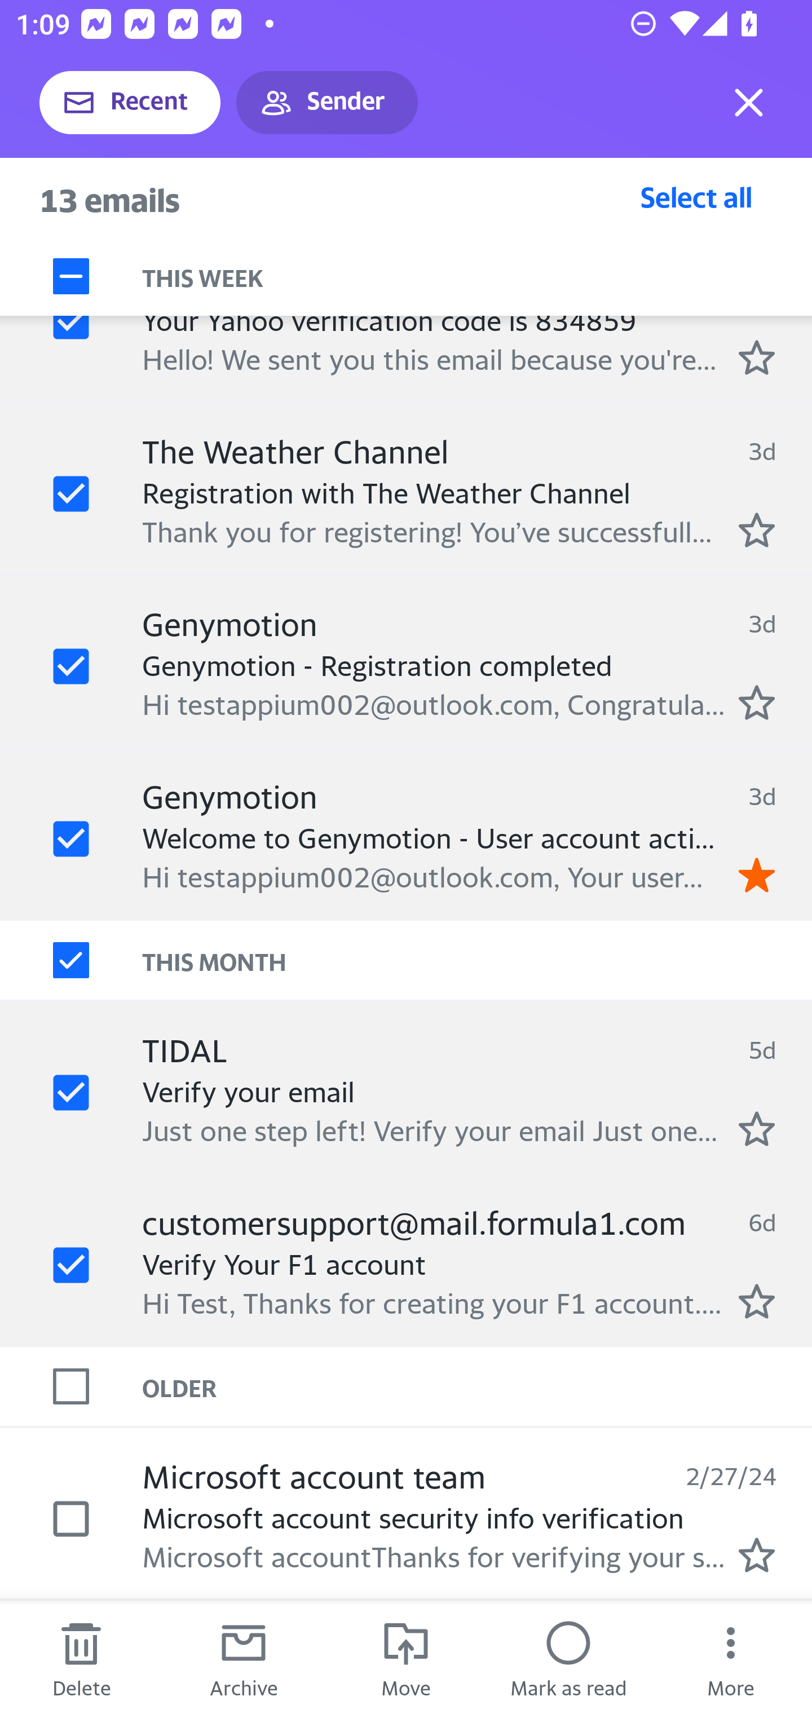 This screenshot has width=812, height=1714. Describe the element at coordinates (406, 1659) in the screenshot. I see `Move` at that location.